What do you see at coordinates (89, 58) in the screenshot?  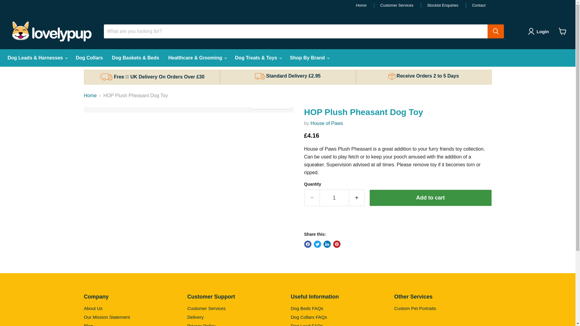 I see `Dog Collars` at bounding box center [89, 58].